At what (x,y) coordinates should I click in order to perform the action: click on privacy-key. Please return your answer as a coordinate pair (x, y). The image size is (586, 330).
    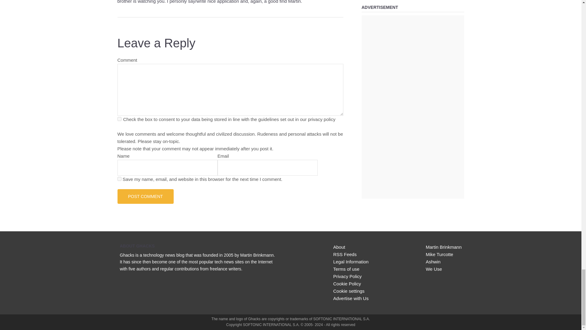
    Looking at the image, I should click on (119, 119).